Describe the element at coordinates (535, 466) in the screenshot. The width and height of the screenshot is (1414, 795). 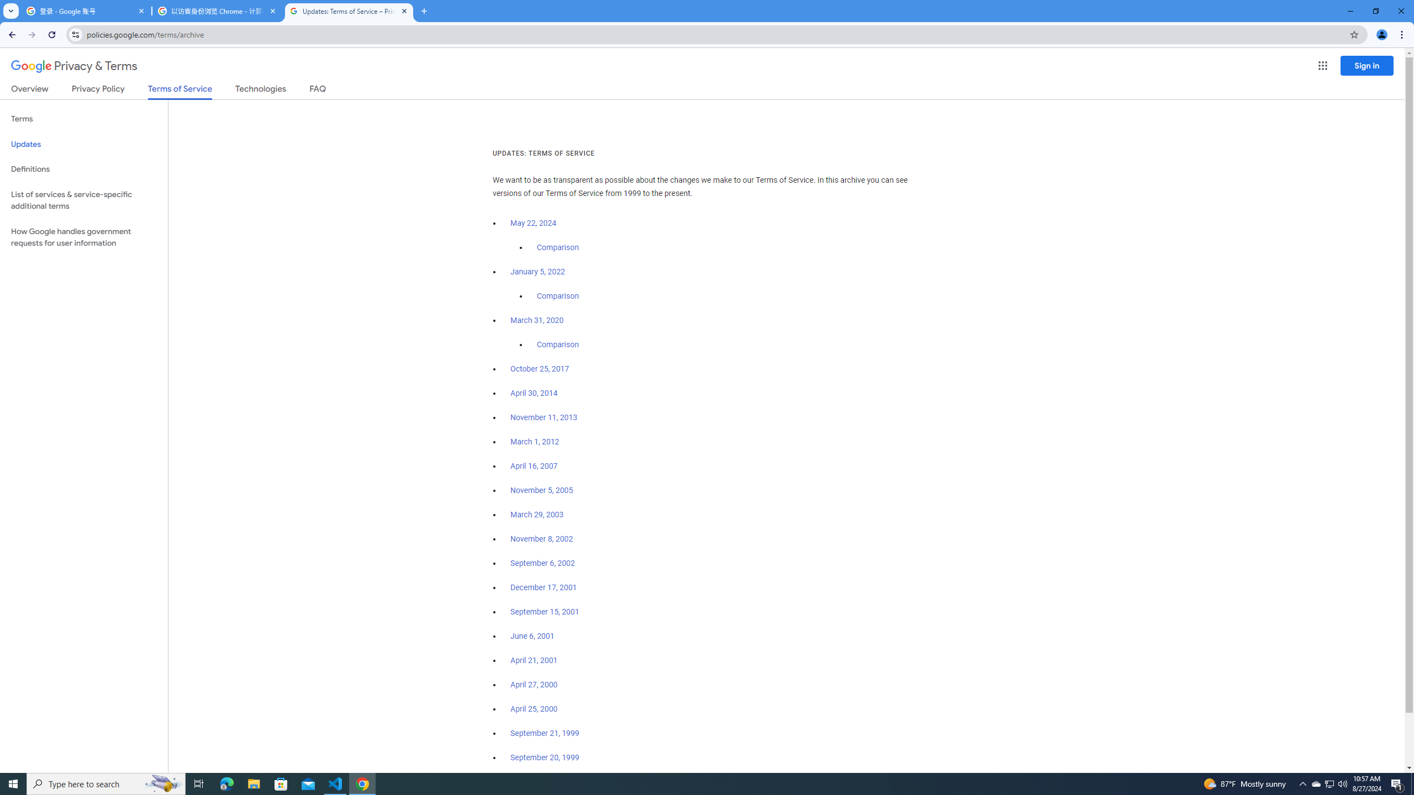
I see `April 16, 2007` at that location.